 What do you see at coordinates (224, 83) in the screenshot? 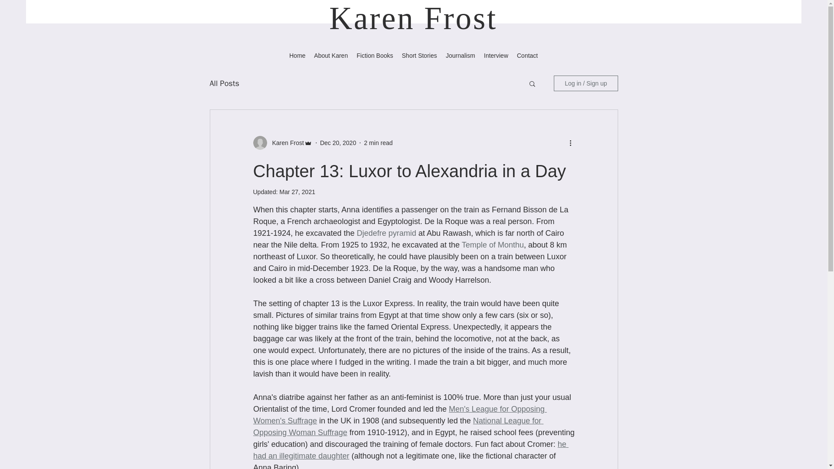
I see `All Posts` at bounding box center [224, 83].